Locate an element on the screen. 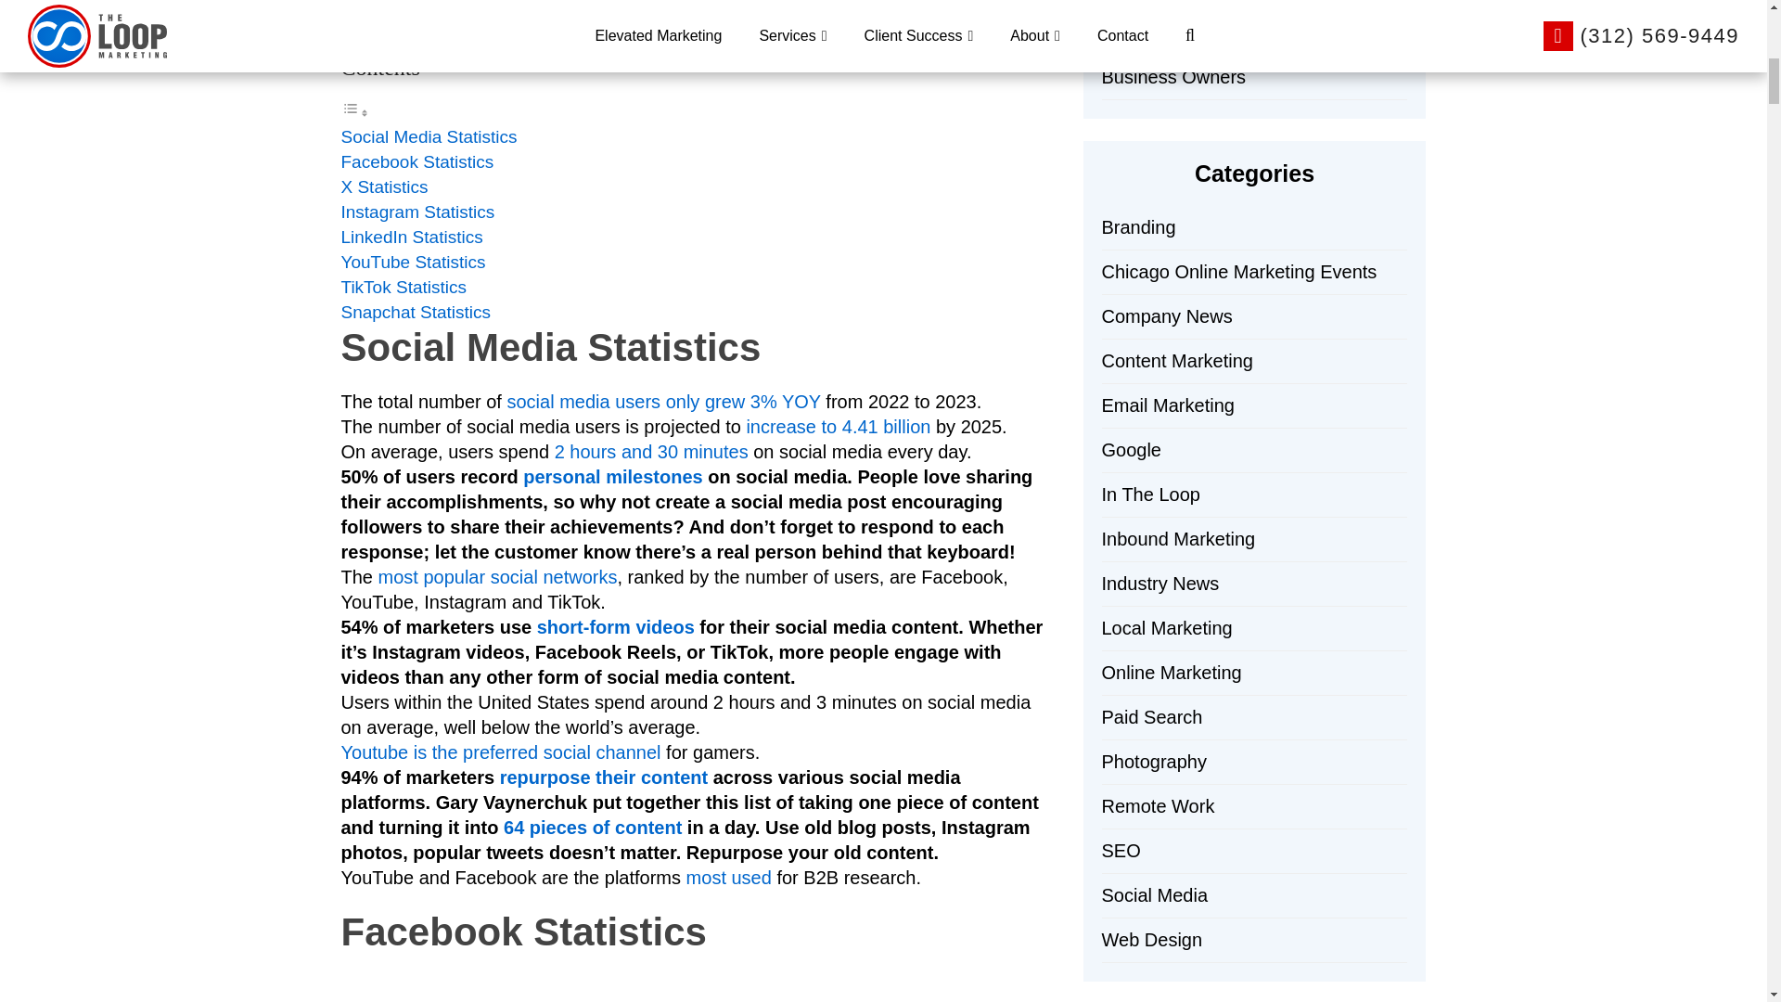 This screenshot has height=1002, width=1781. X Statistics is located at coordinates (385, 186).